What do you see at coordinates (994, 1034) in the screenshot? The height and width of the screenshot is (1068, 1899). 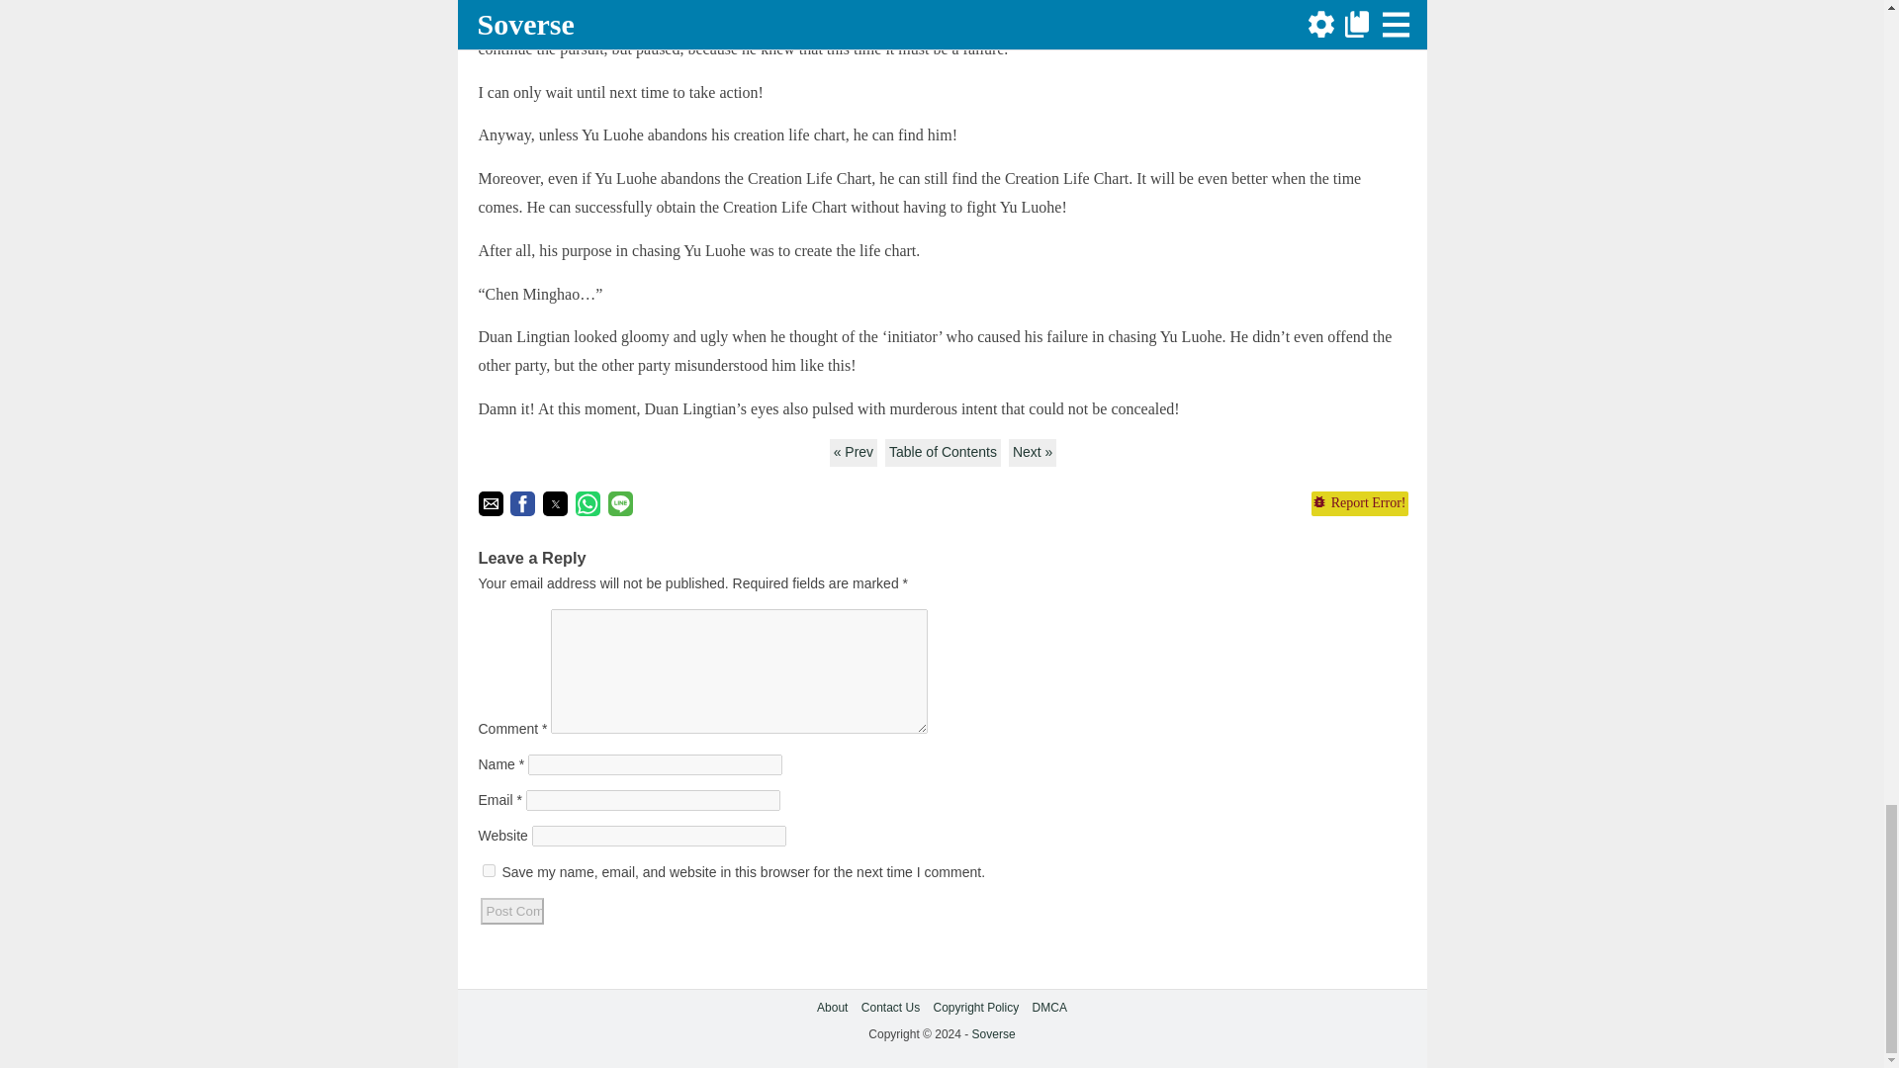 I see `Soverse` at bounding box center [994, 1034].